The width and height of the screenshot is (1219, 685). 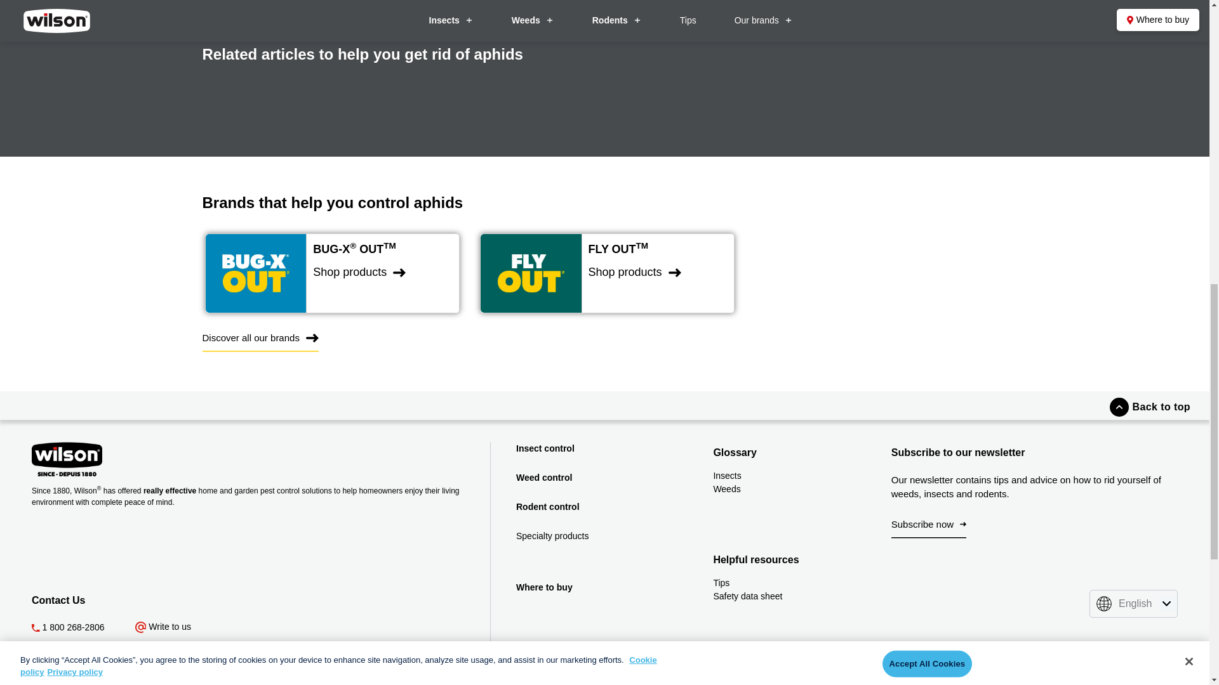 I want to click on Wilson black logo , so click(x=67, y=459).